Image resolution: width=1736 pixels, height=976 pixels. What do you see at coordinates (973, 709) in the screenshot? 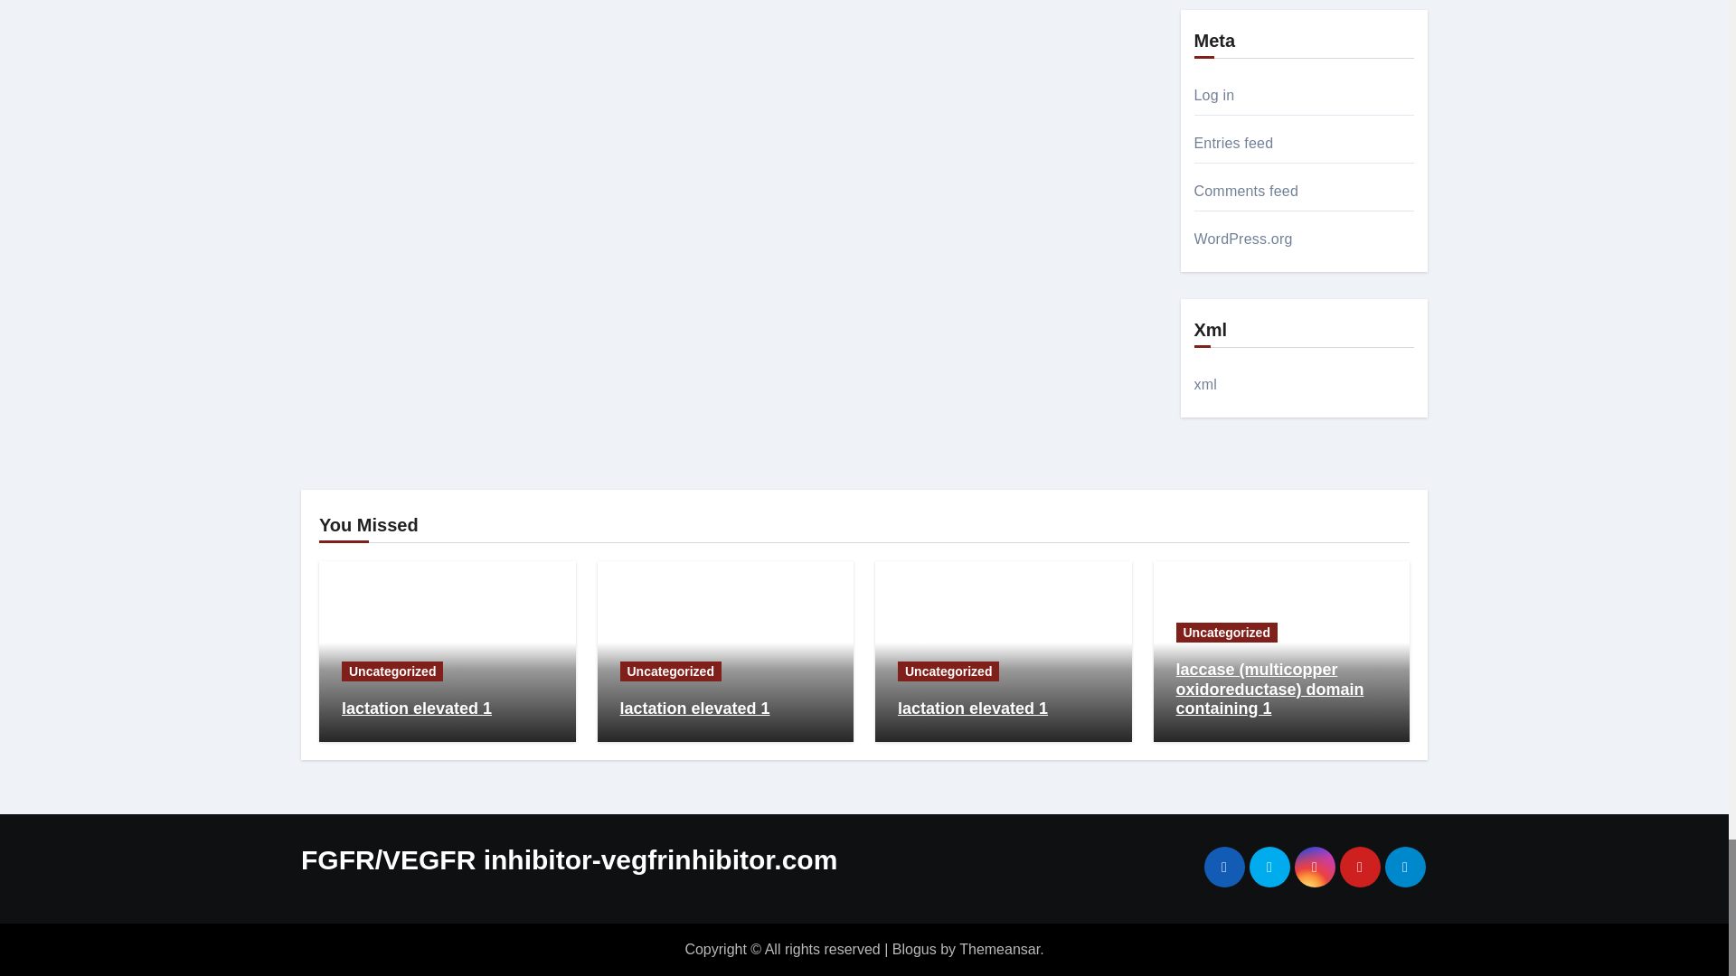
I see `Permalink to: lactation elevated 1` at bounding box center [973, 709].